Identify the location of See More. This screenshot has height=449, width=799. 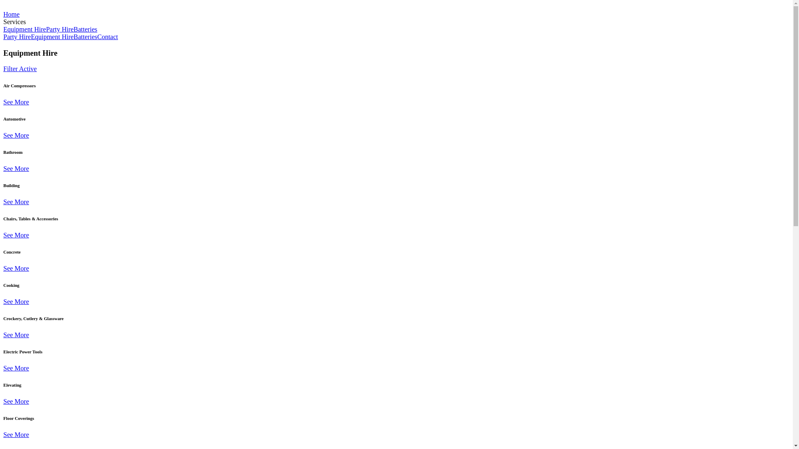
(16, 435).